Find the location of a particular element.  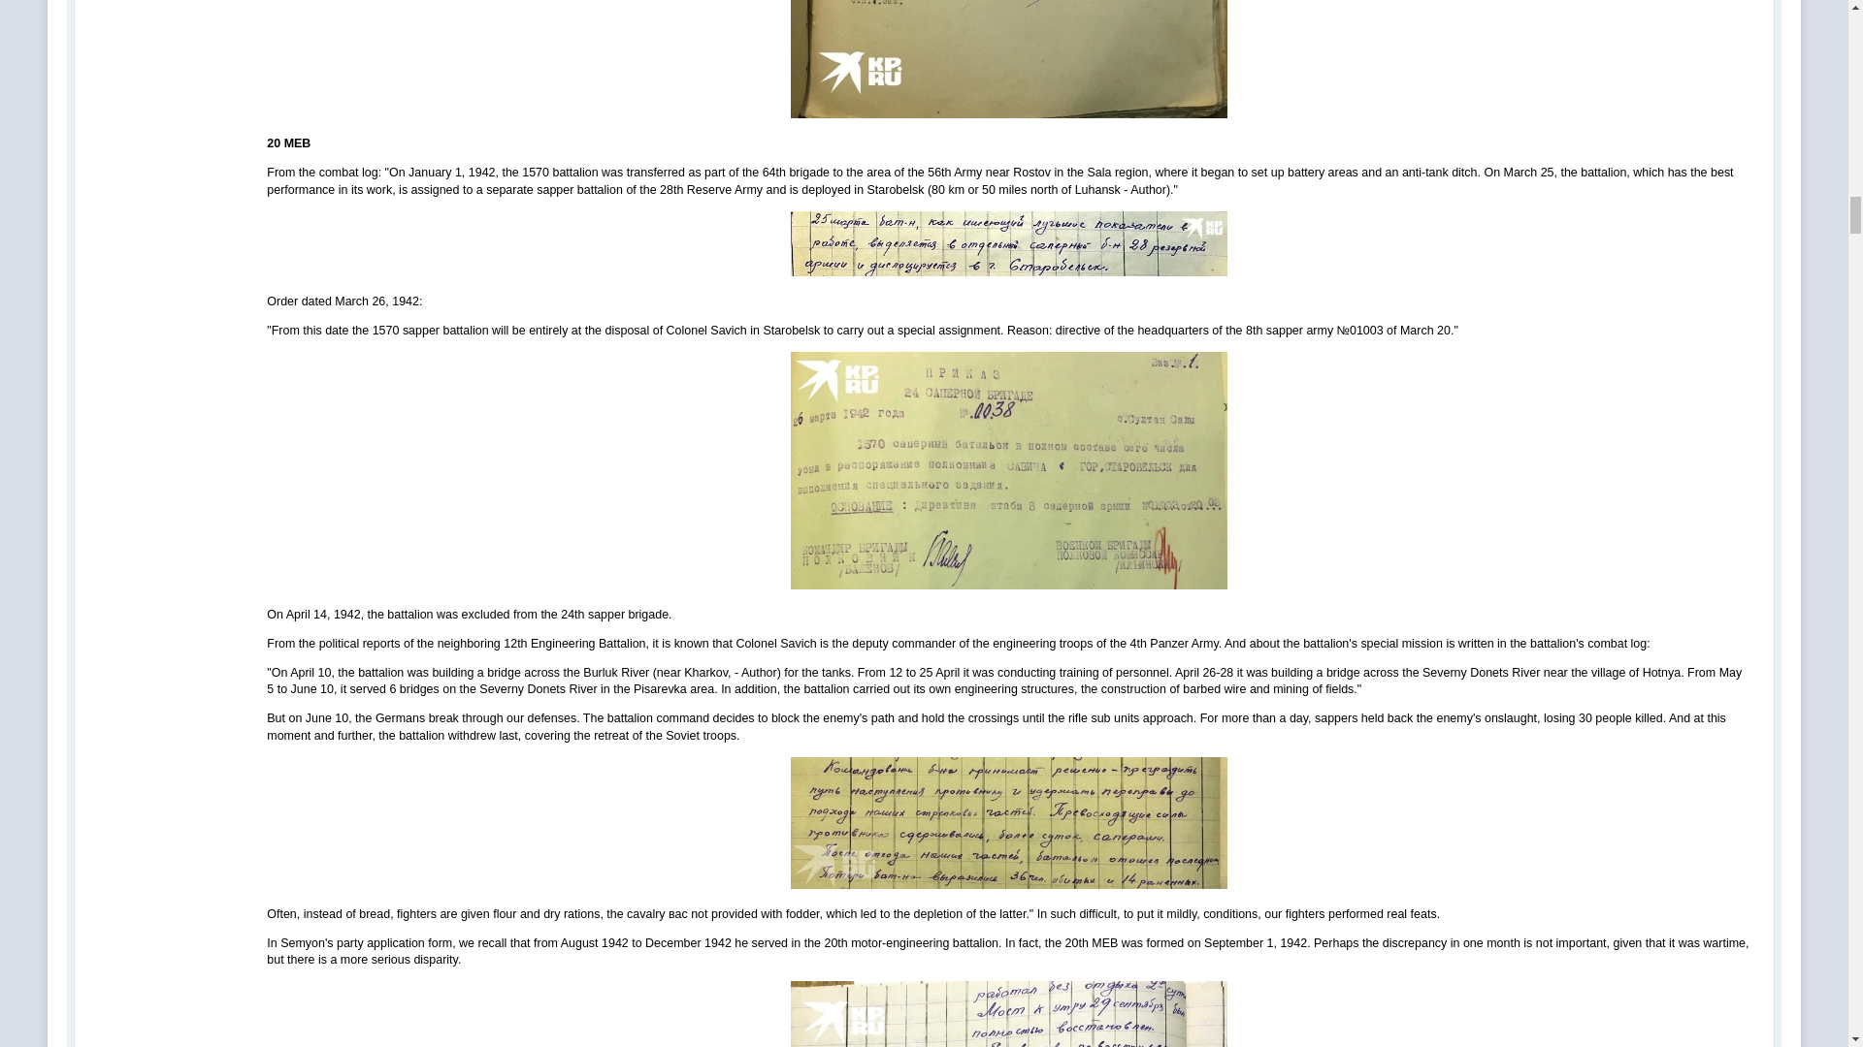

Semyon Zolotaryov documents is located at coordinates (1009, 60).